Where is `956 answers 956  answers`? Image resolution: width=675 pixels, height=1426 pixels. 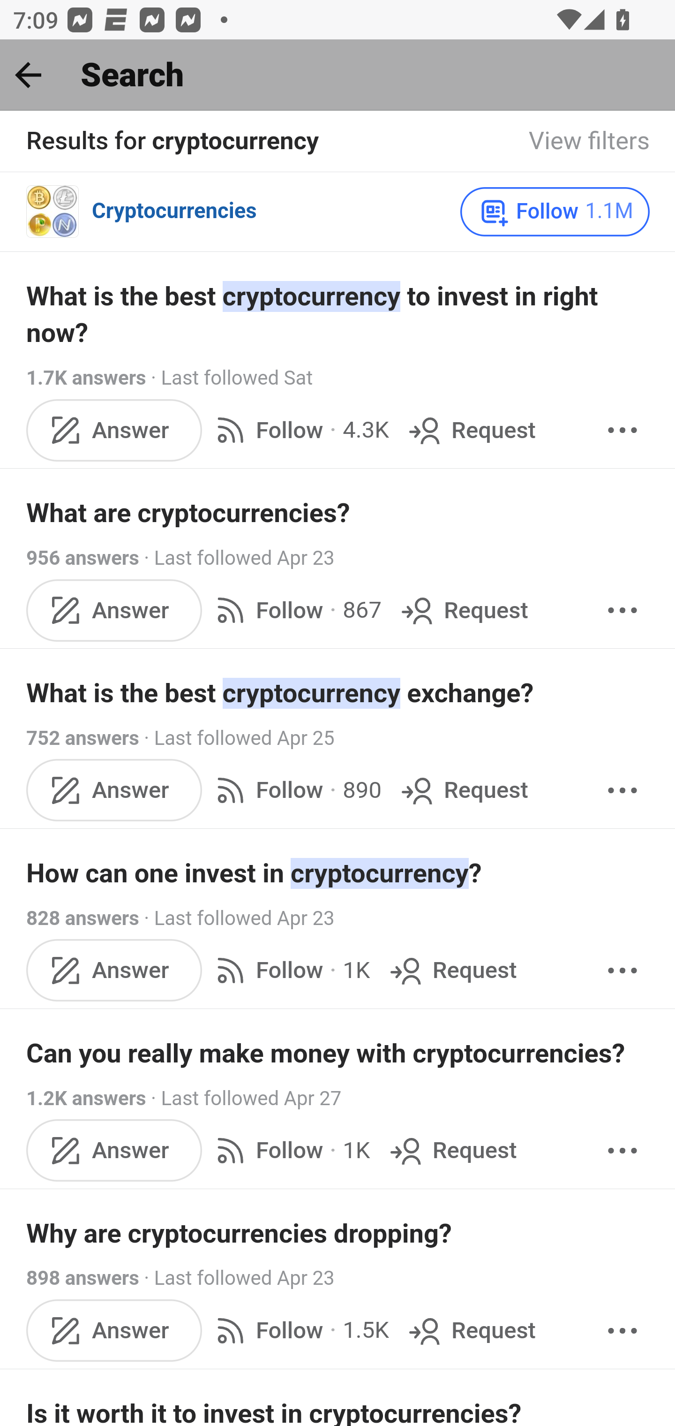
956 answers 956  answers is located at coordinates (82, 558).